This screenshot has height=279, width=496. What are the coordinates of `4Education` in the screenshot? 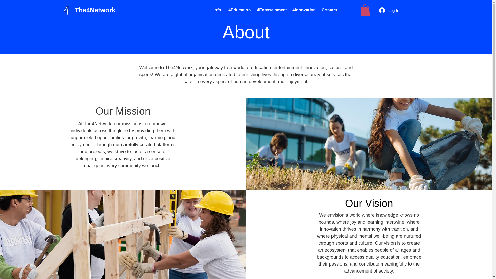 It's located at (239, 10).